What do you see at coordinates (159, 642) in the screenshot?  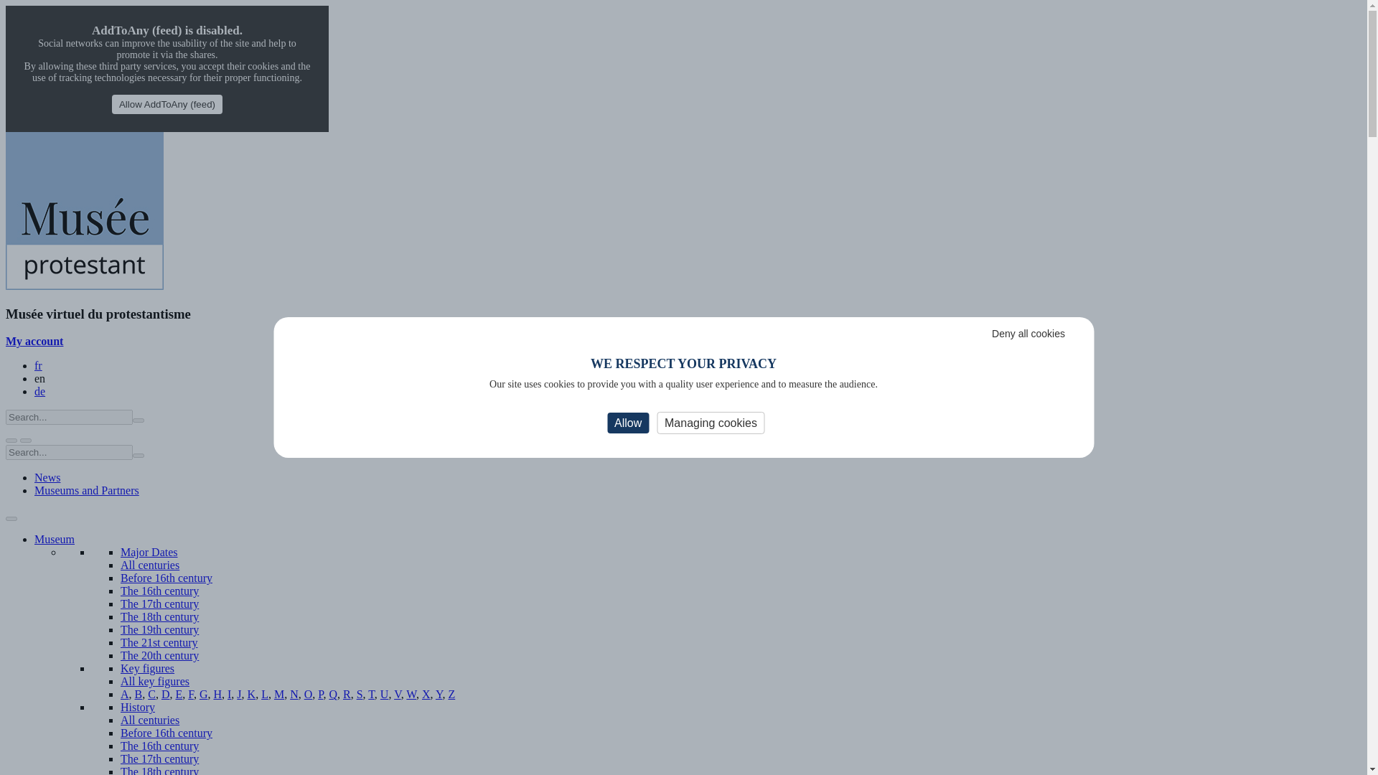 I see `The 21st century` at bounding box center [159, 642].